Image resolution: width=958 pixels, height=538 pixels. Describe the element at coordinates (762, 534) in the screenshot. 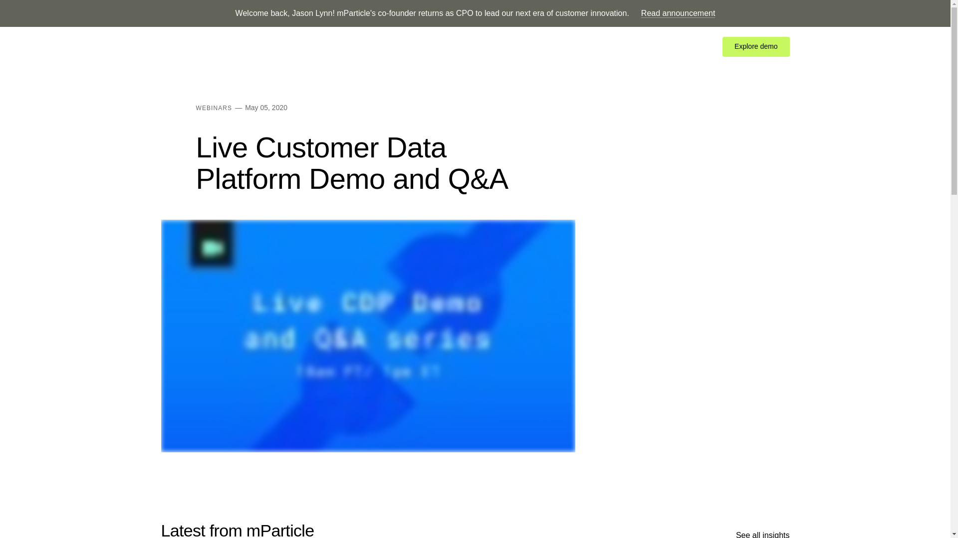

I see `See all insights` at that location.